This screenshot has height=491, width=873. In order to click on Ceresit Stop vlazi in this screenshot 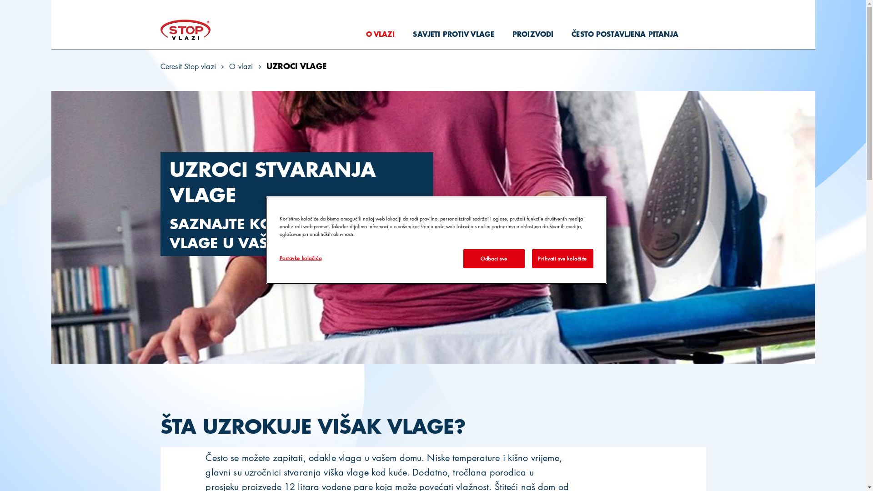, I will do `click(188, 66)`.